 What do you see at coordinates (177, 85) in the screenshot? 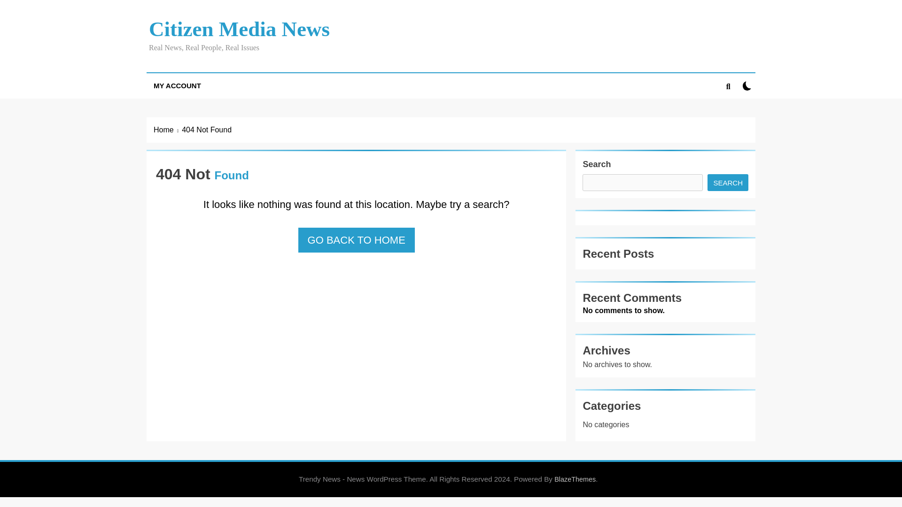
I see `MY ACCOUNT` at bounding box center [177, 85].